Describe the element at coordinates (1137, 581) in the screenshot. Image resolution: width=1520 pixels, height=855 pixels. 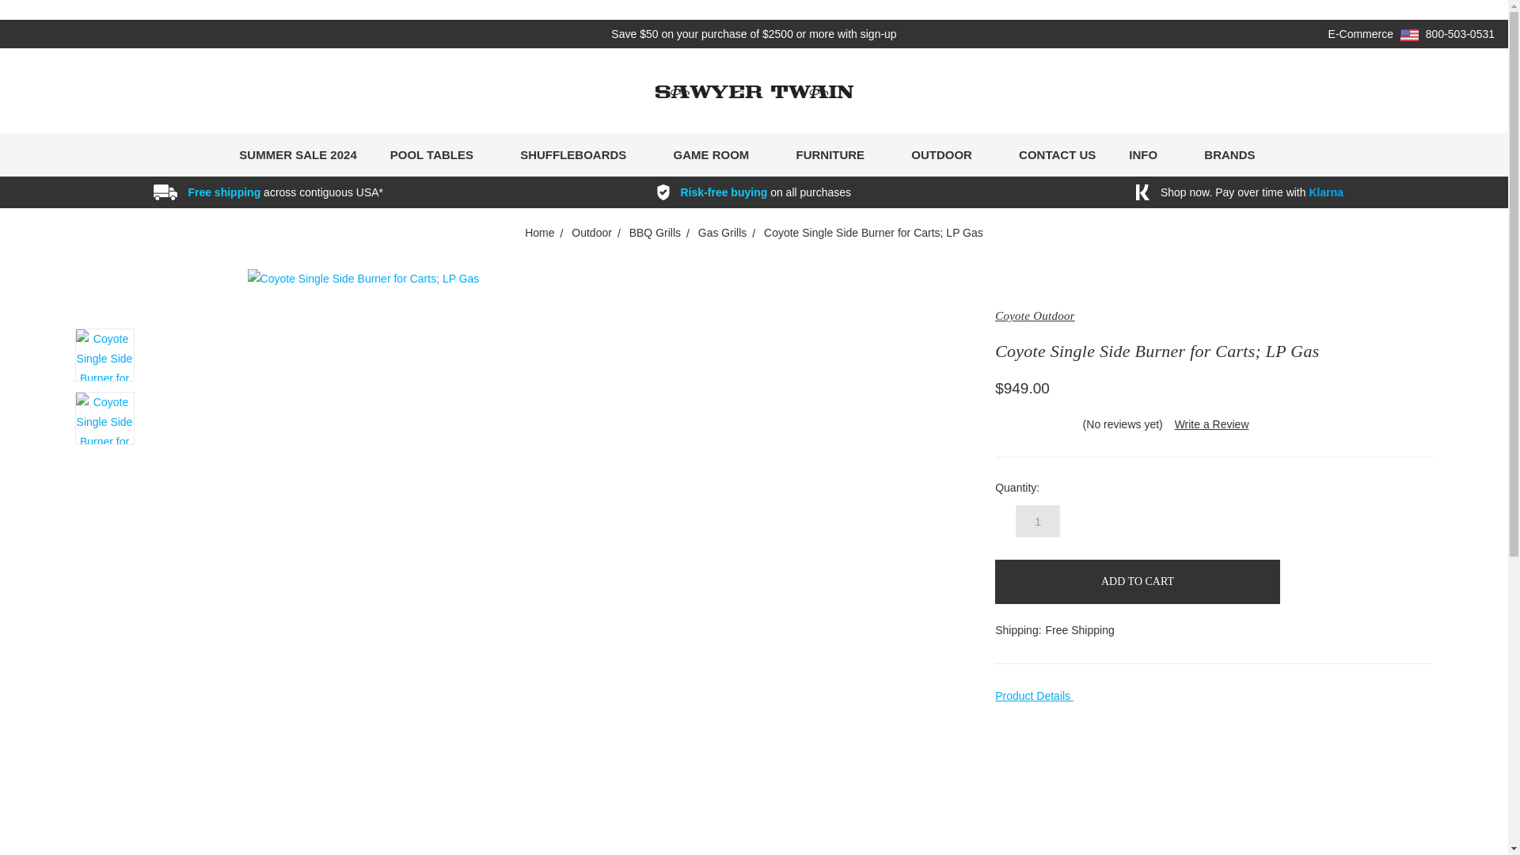
I see `Add to Cart` at that location.